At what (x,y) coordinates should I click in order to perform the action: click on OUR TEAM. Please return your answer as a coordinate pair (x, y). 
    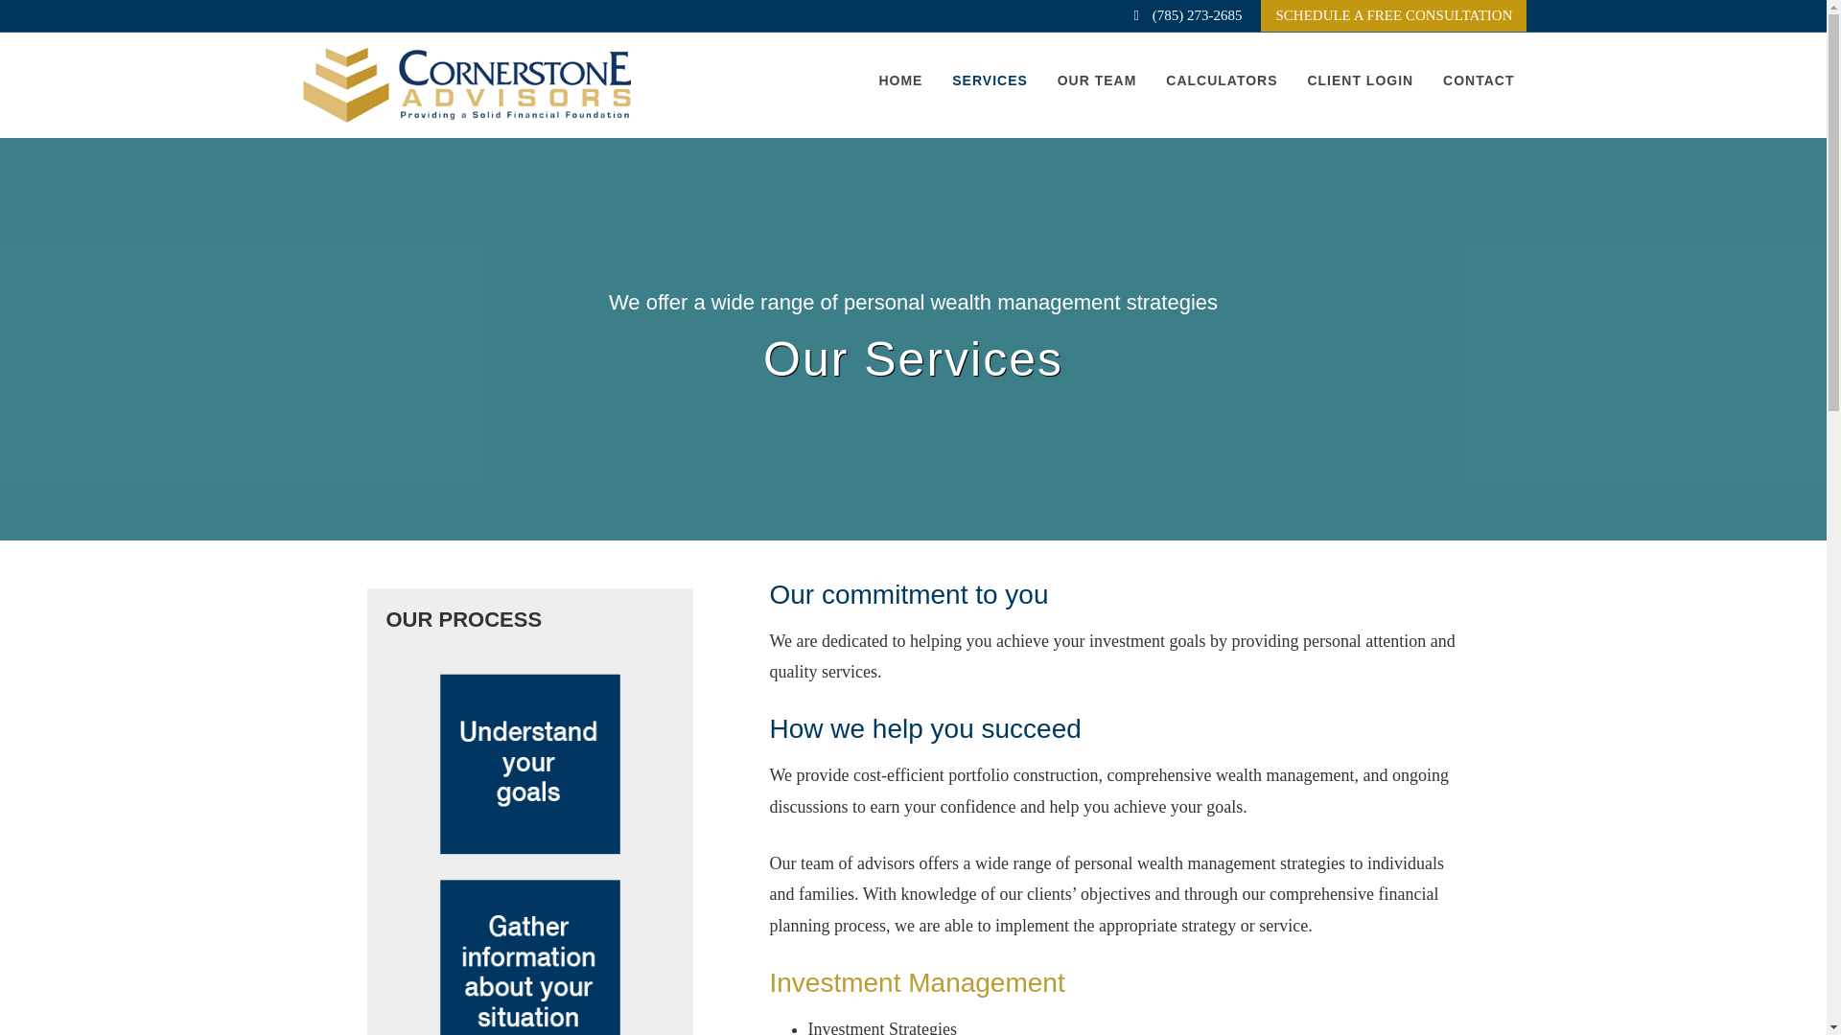
    Looking at the image, I should click on (1097, 80).